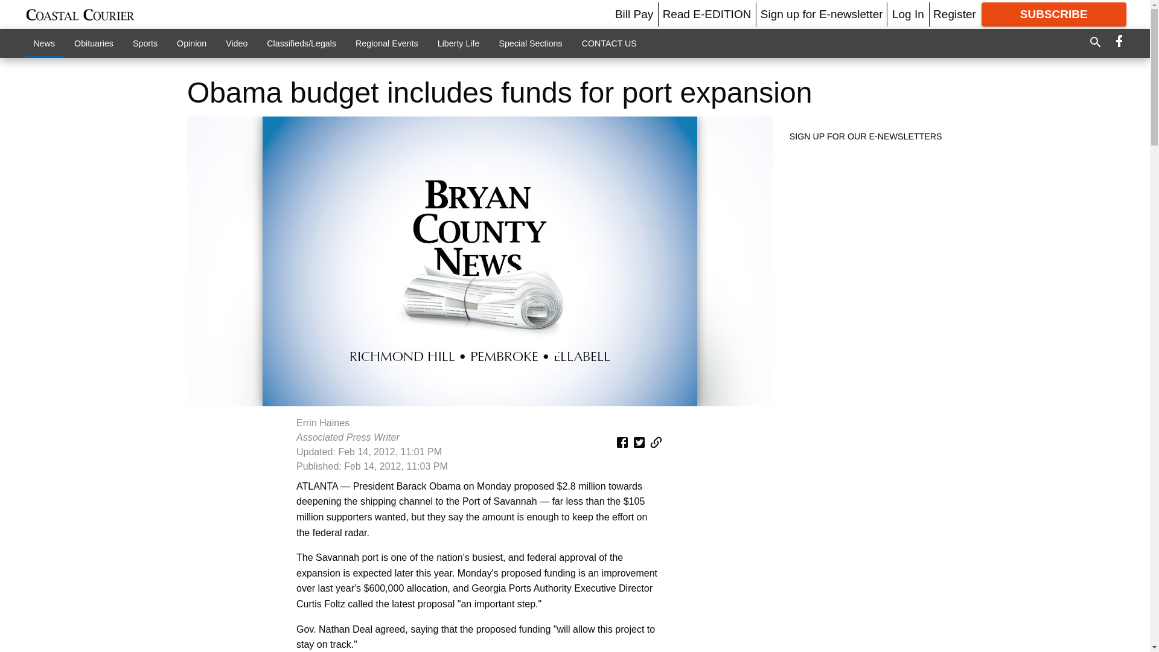 Image resolution: width=1159 pixels, height=652 pixels. What do you see at coordinates (872, 243) in the screenshot?
I see `Signup Widget Embed` at bounding box center [872, 243].